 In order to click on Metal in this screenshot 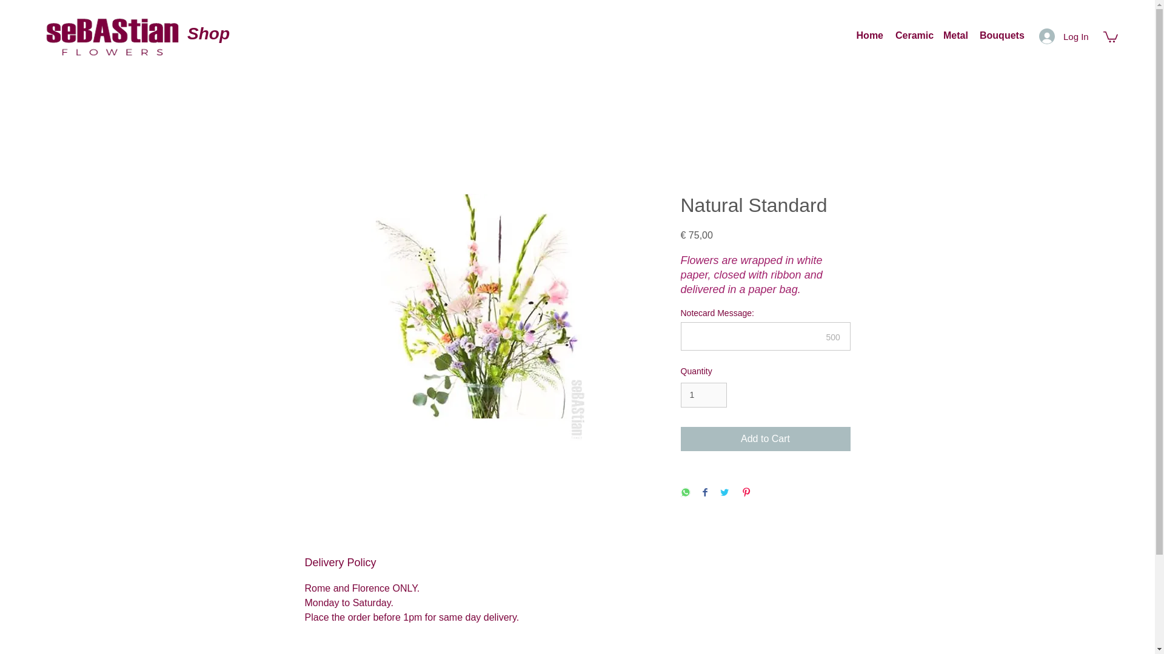, I will do `click(955, 36)`.